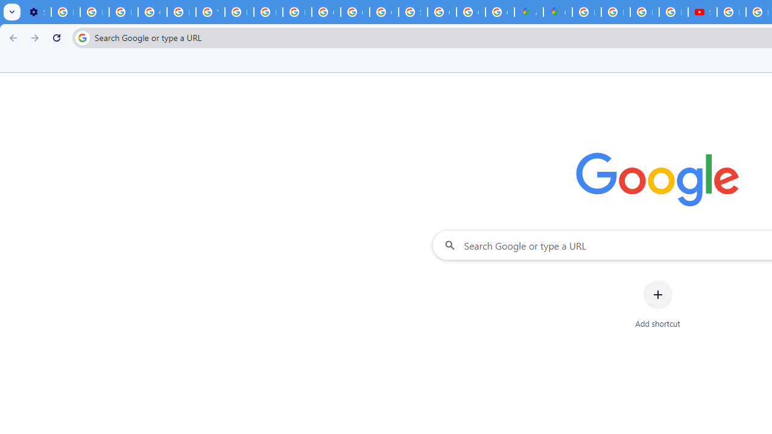 The height and width of the screenshot is (434, 772). What do you see at coordinates (615, 12) in the screenshot?
I see `Privacy Help Center - Policies Help` at bounding box center [615, 12].